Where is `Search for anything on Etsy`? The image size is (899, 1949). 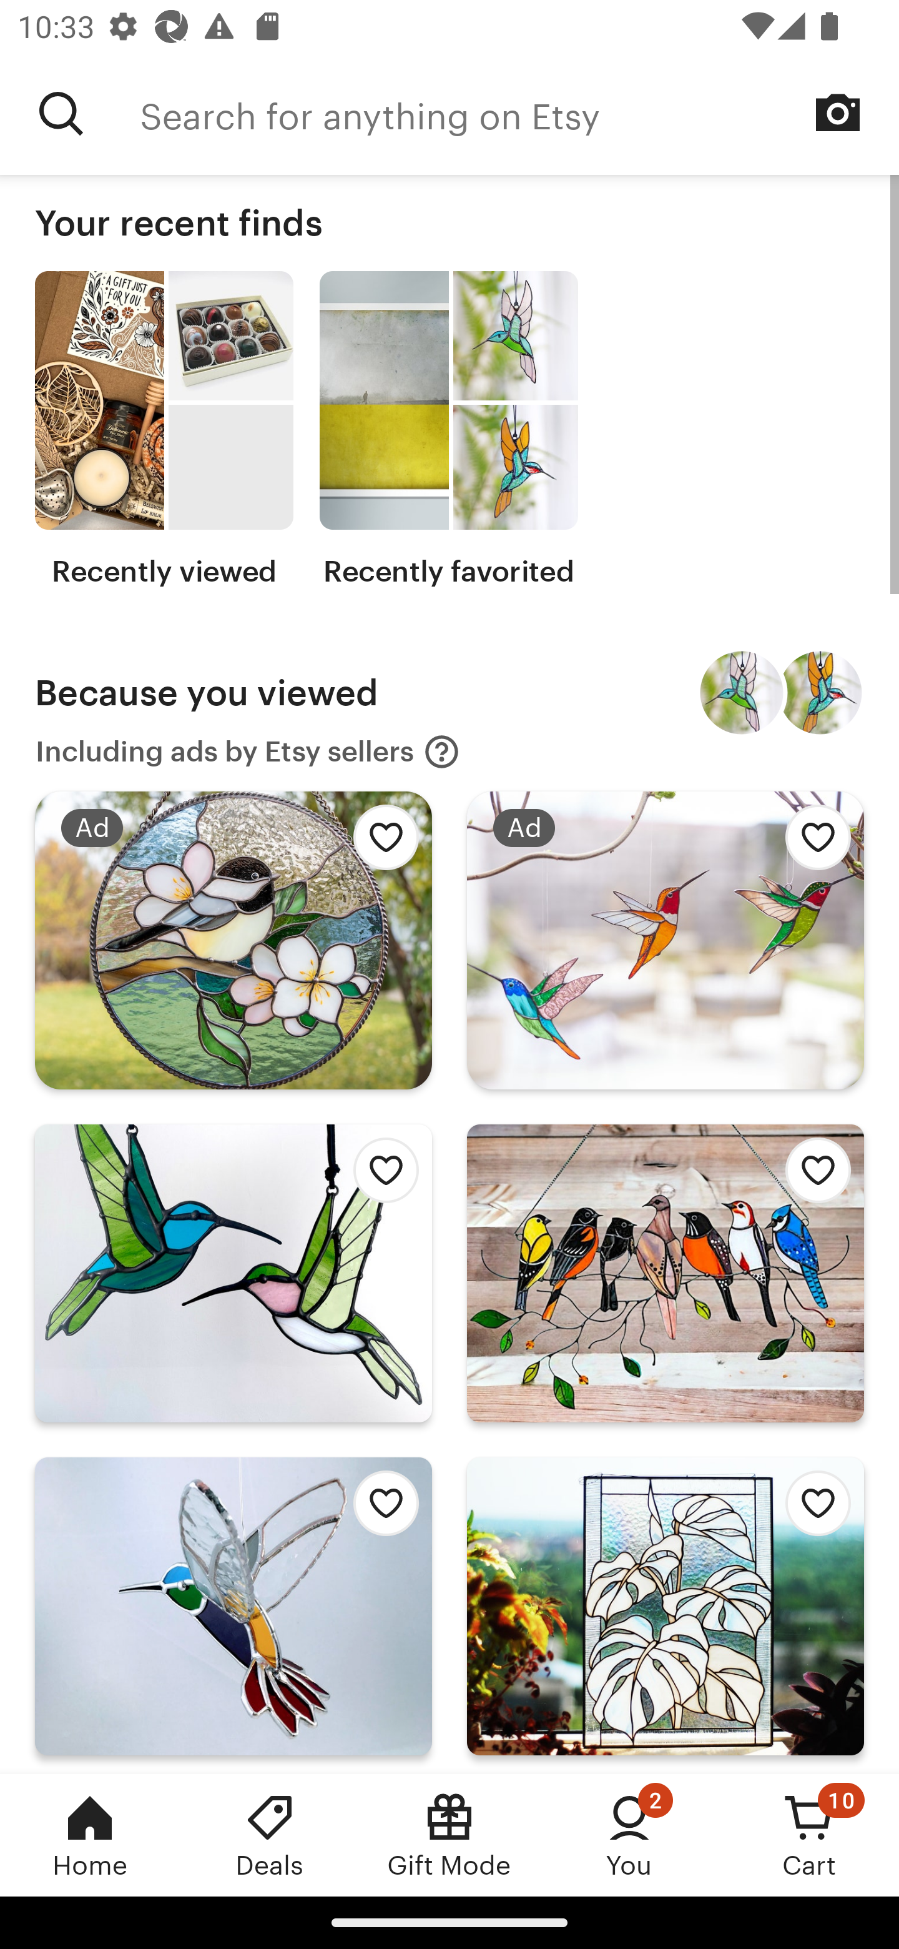
Search for anything on Etsy is located at coordinates (519, 114).